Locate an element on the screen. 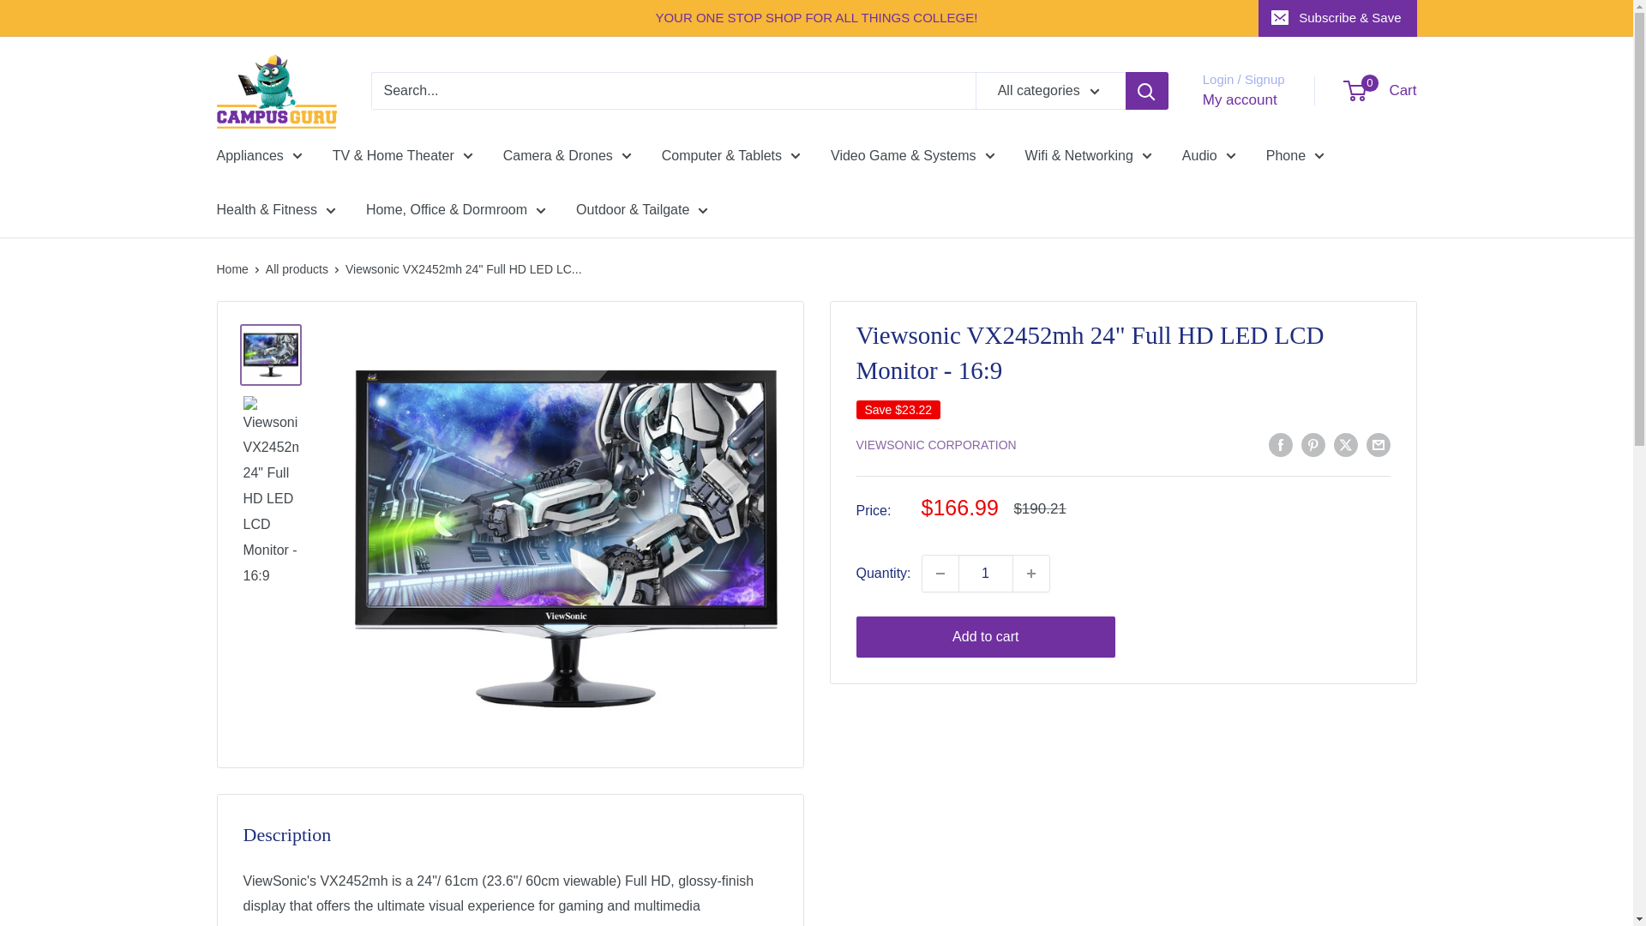 This screenshot has height=926, width=1646. Increase quantity by 1 is located at coordinates (1031, 574).